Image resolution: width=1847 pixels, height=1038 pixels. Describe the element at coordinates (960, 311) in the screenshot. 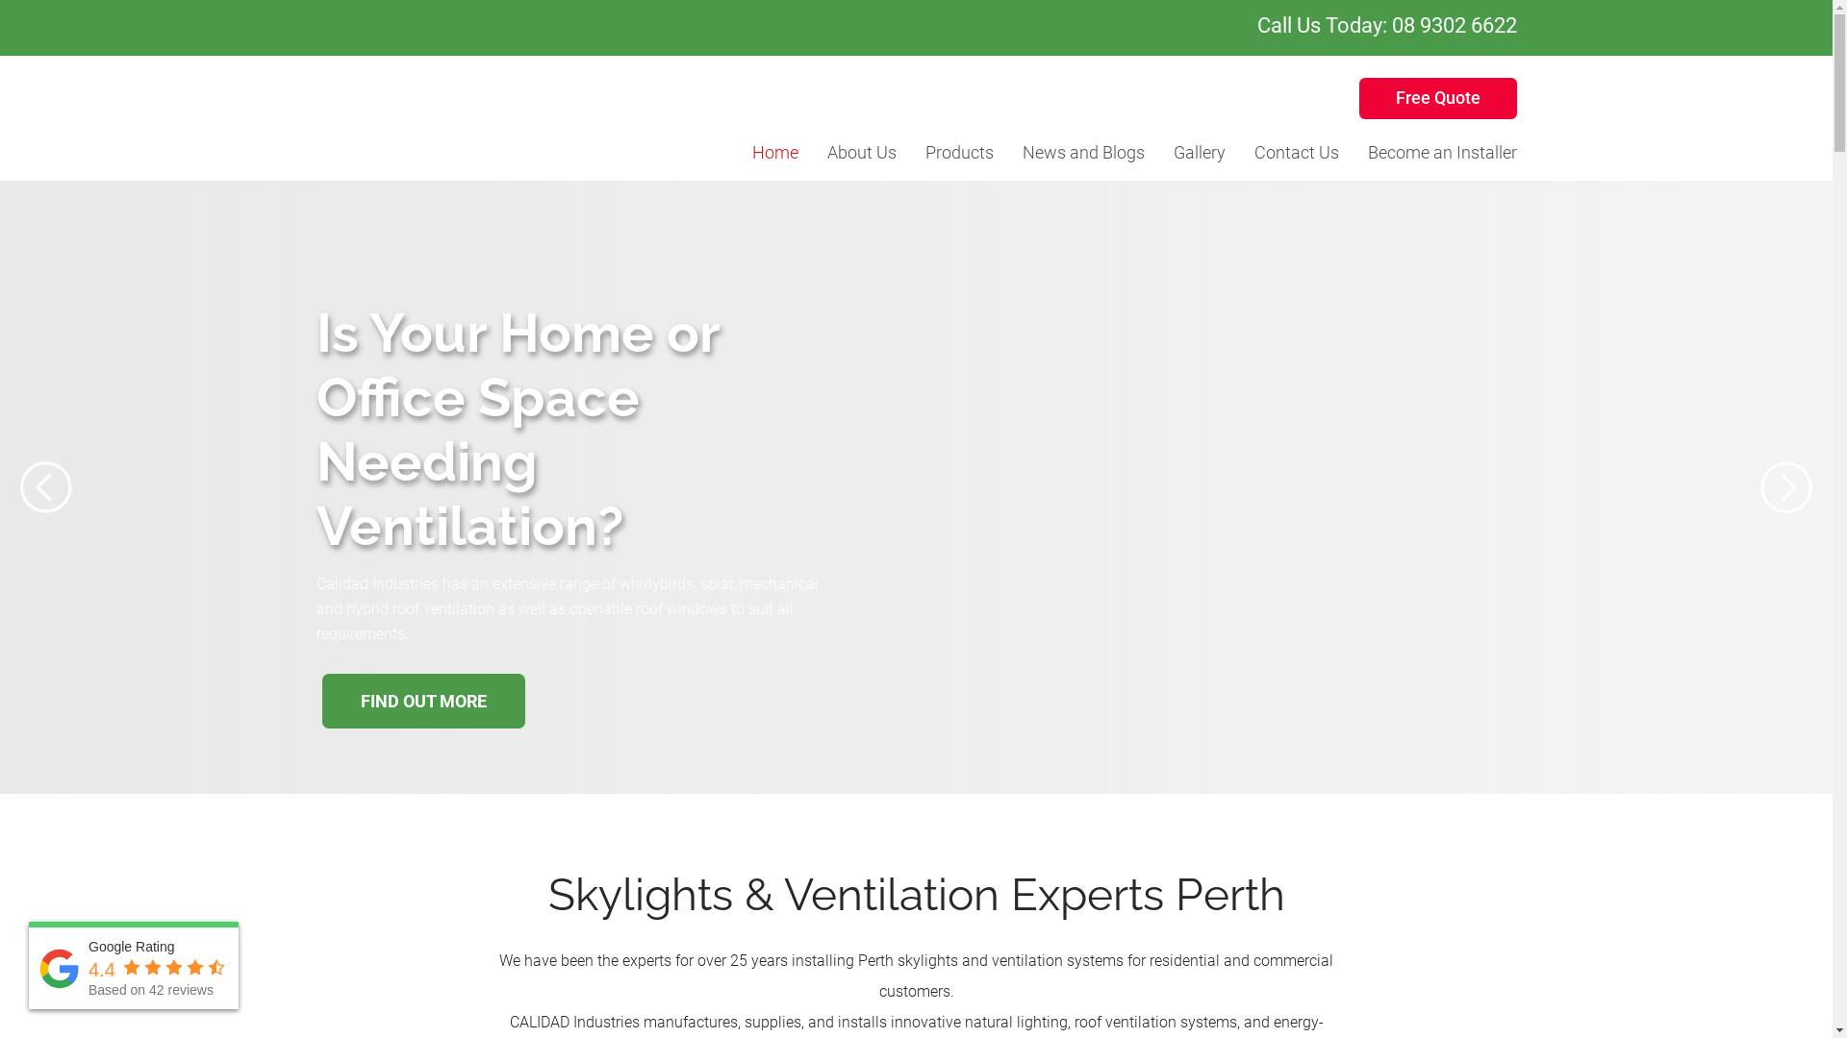

I see `Ventilation` at that location.